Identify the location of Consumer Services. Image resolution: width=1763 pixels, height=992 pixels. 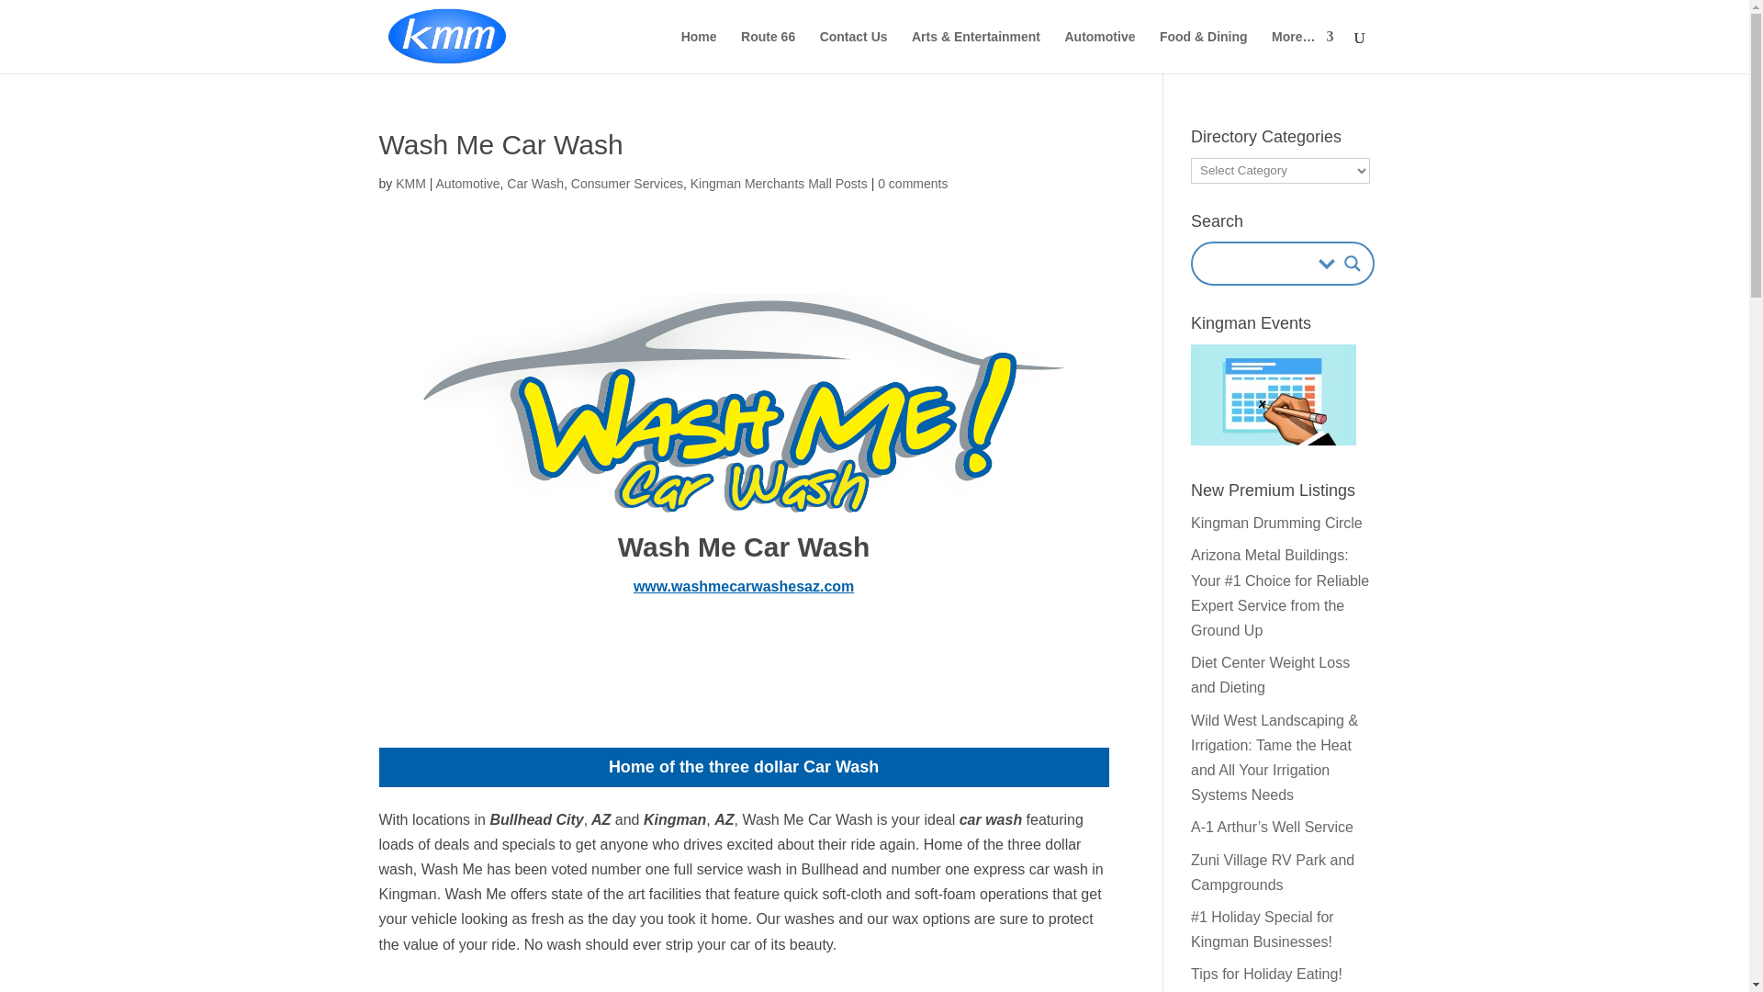
(627, 184).